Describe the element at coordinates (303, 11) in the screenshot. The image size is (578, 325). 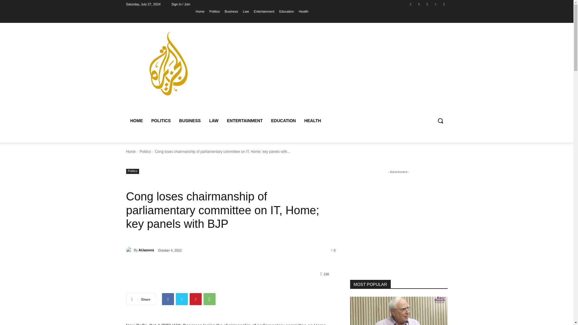
I see `Health` at that location.